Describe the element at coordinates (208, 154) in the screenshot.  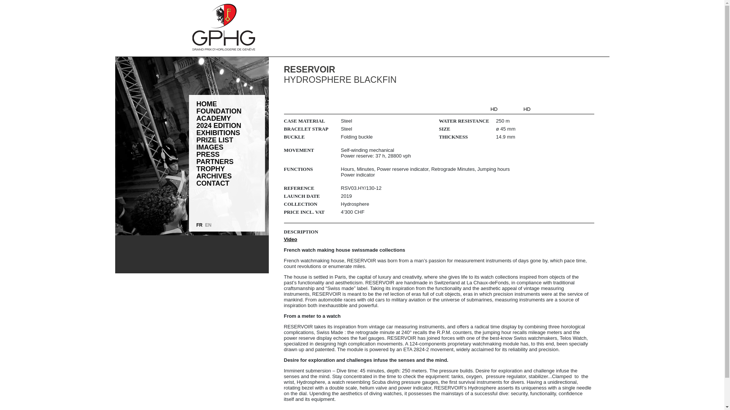
I see `PRESS` at that location.